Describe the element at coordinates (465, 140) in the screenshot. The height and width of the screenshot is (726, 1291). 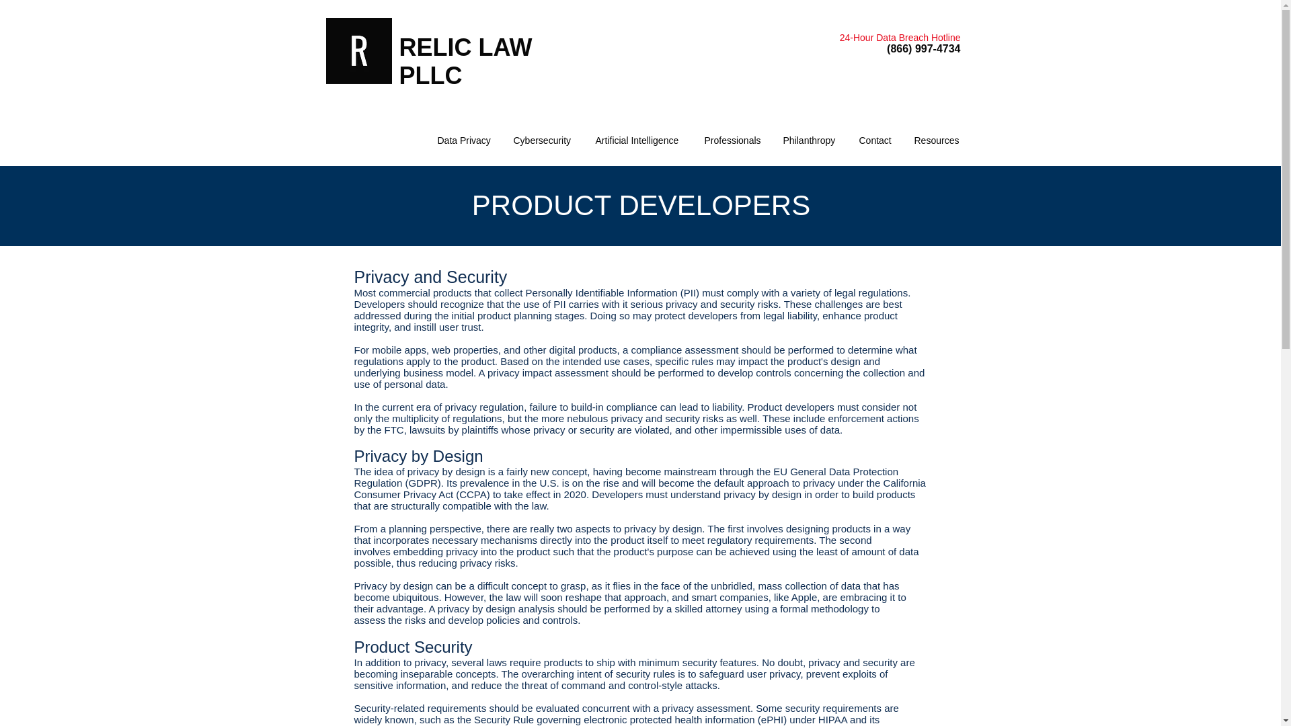
I see `Data Privacy` at that location.